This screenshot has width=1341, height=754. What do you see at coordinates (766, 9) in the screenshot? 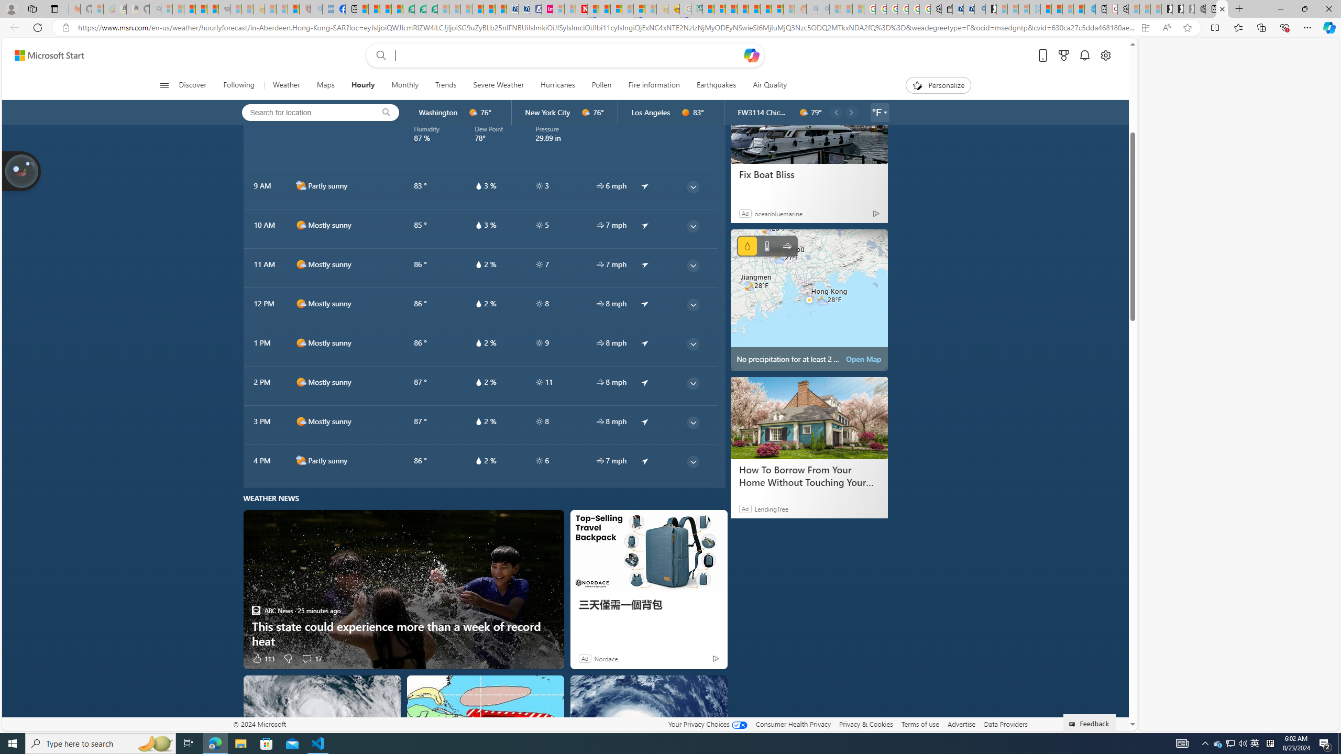
I see `Kinda Frugal - MSN` at bounding box center [766, 9].